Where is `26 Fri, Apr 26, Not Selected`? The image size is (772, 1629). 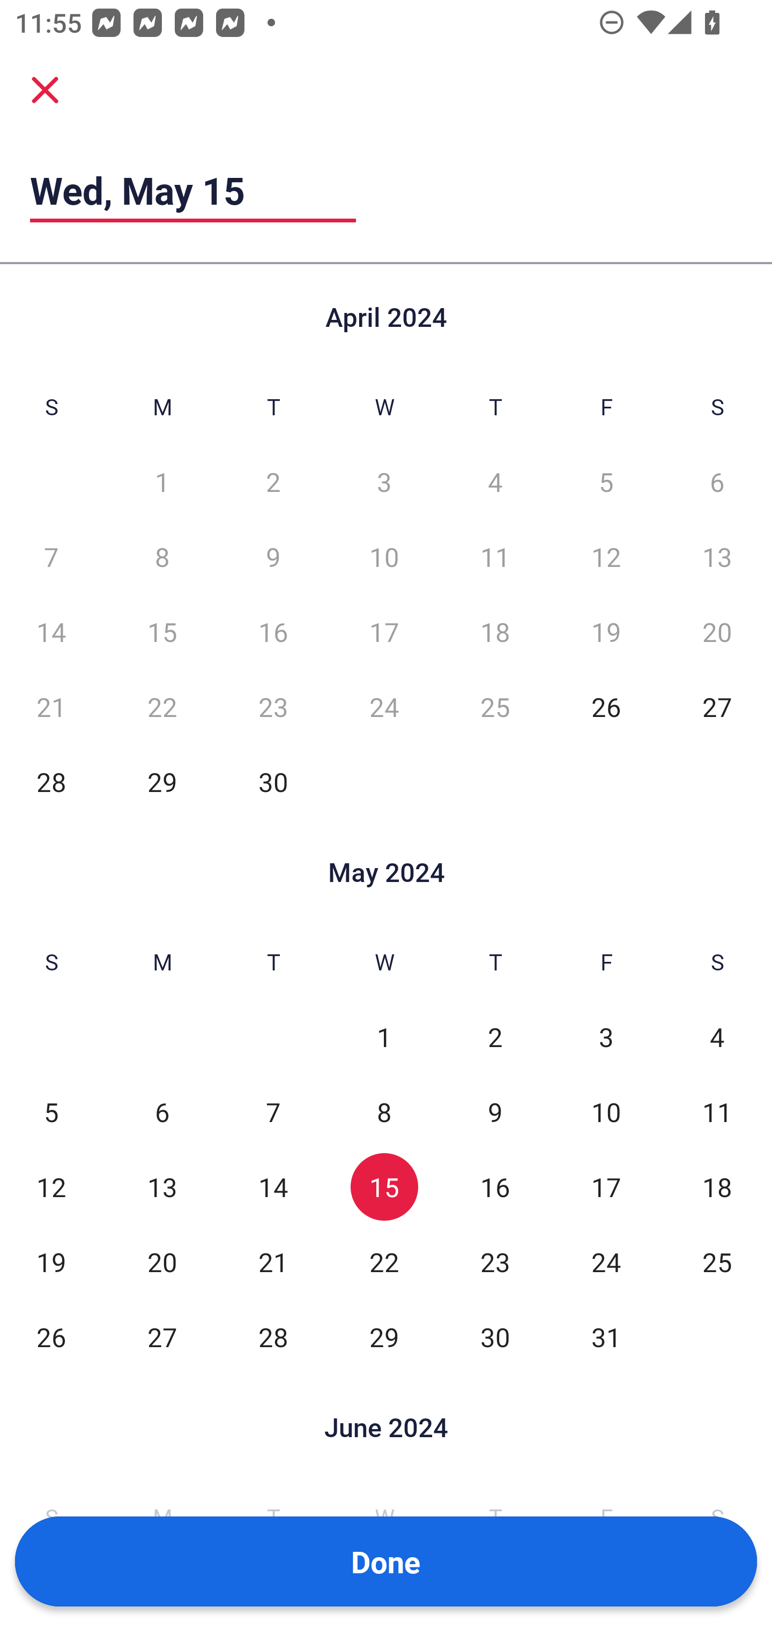
26 Fri, Apr 26, Not Selected is located at coordinates (606, 707).